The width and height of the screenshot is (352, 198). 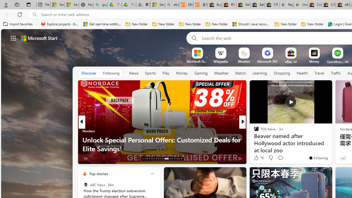 I want to click on Register: Create a personal eBay account, so click(x=287, y=5).